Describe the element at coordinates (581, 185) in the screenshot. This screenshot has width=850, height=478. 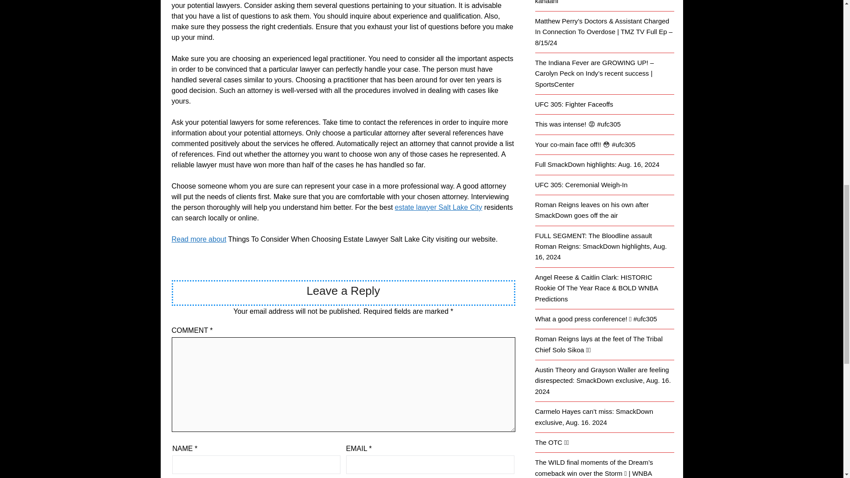
I see `UFC 305: Ceremonial Weigh-In` at that location.